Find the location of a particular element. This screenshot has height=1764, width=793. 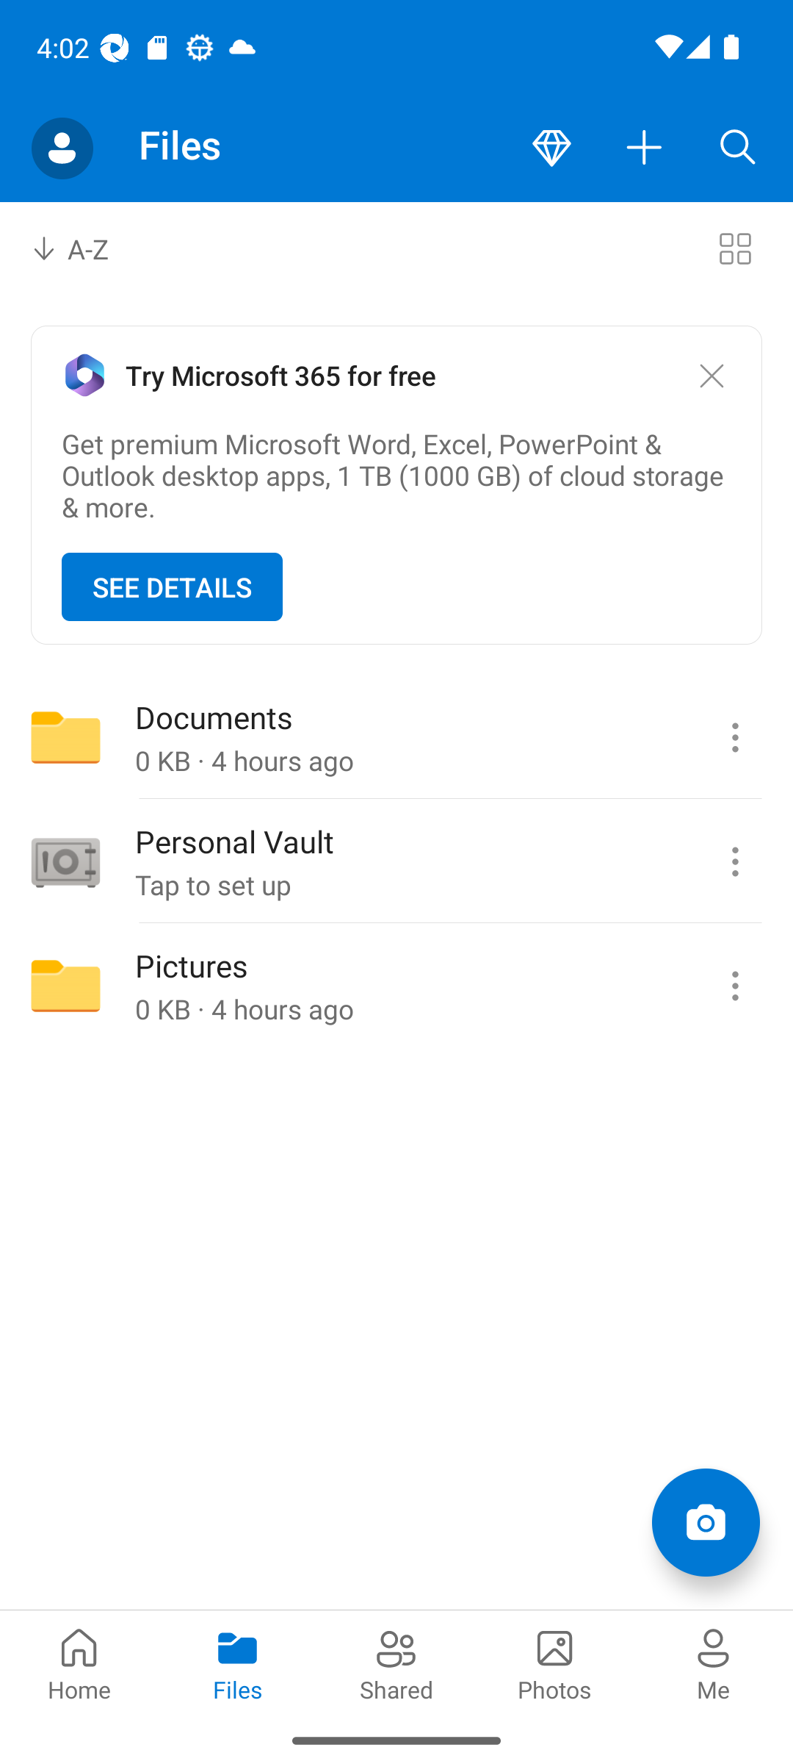

Account switcher is located at coordinates (62, 148).